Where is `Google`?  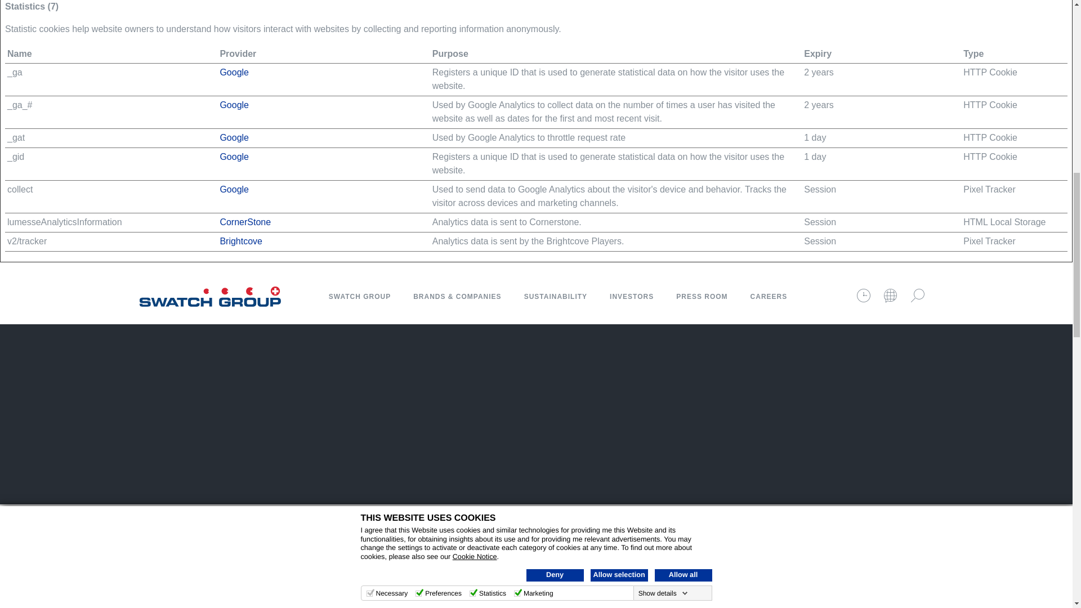 Google is located at coordinates (234, 137).